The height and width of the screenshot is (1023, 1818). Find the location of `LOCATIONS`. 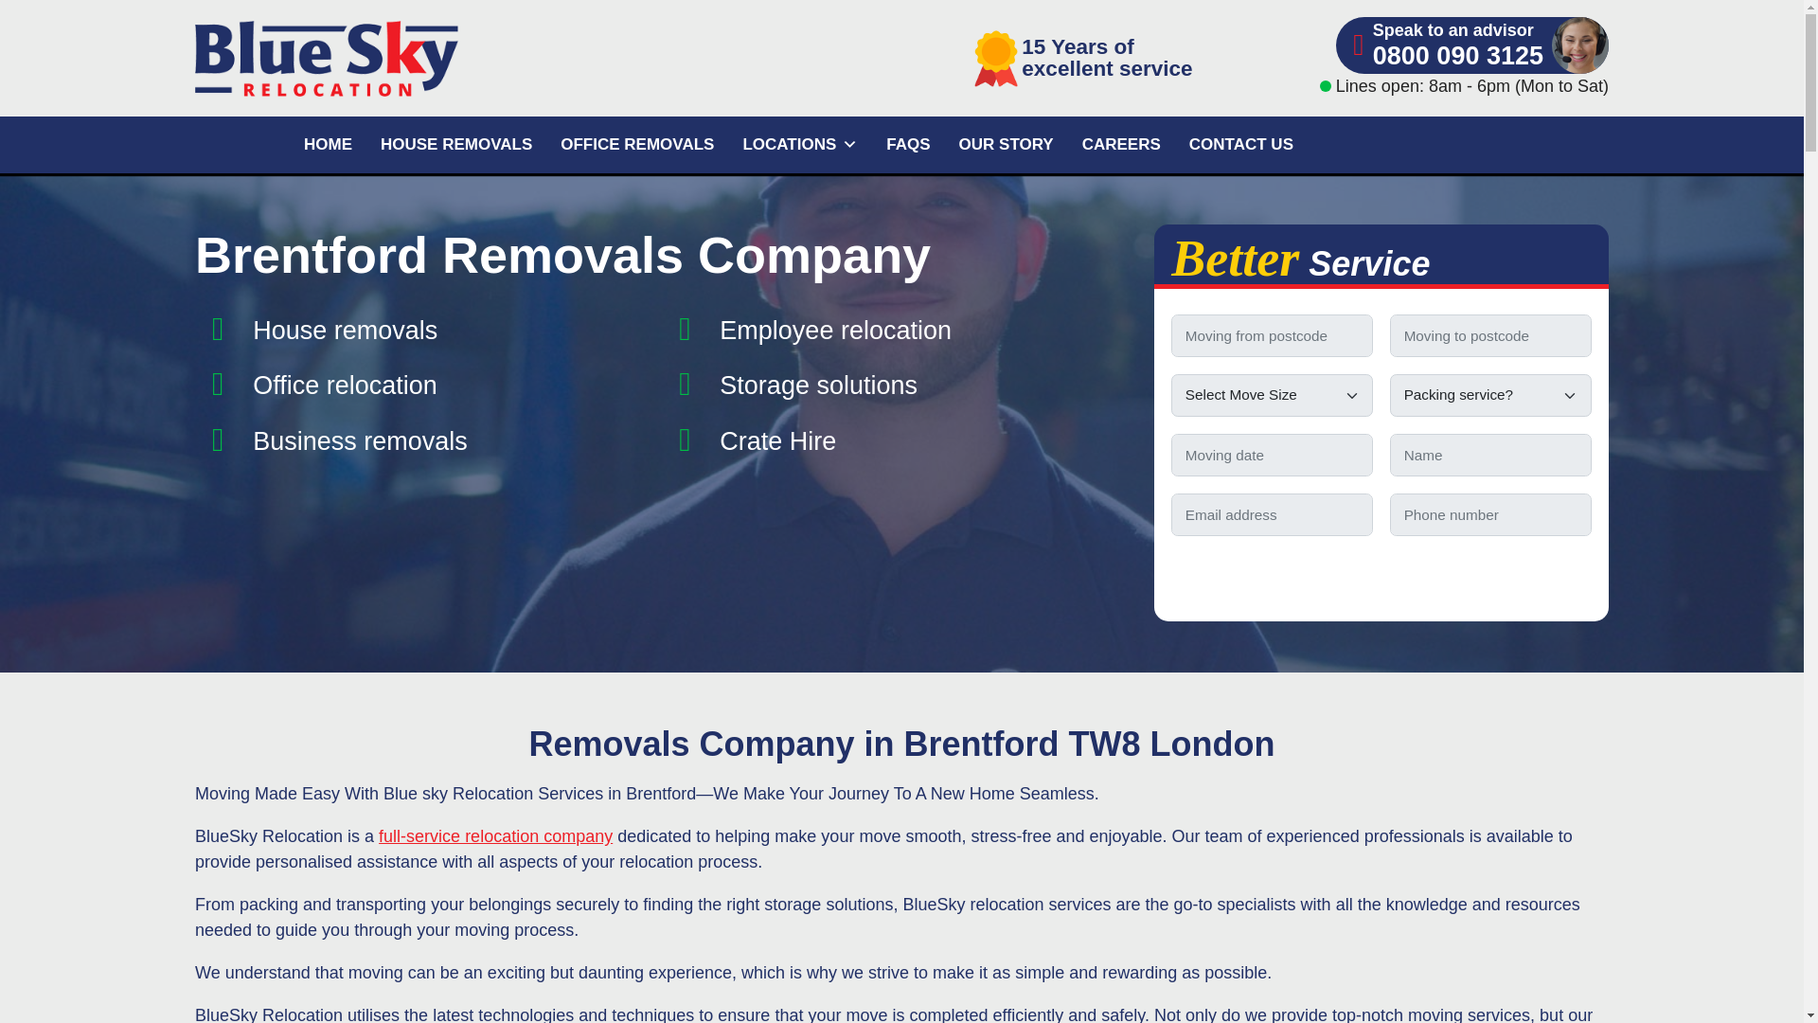

LOCATIONS is located at coordinates (800, 144).